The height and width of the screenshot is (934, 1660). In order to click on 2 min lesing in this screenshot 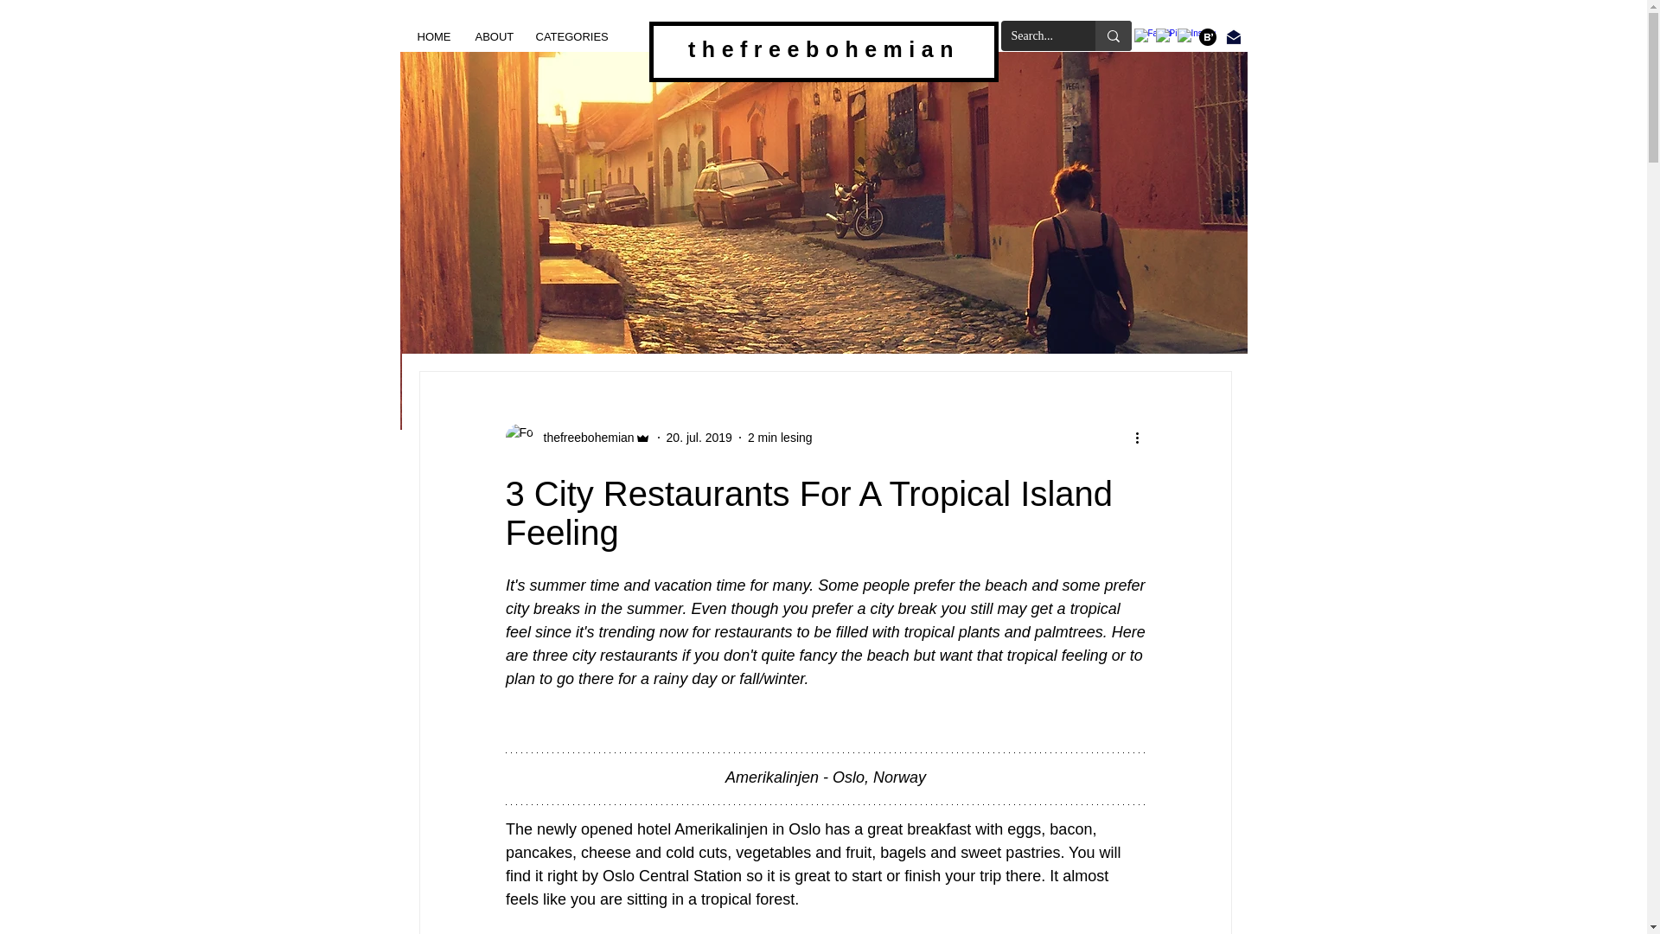, I will do `click(780, 438)`.